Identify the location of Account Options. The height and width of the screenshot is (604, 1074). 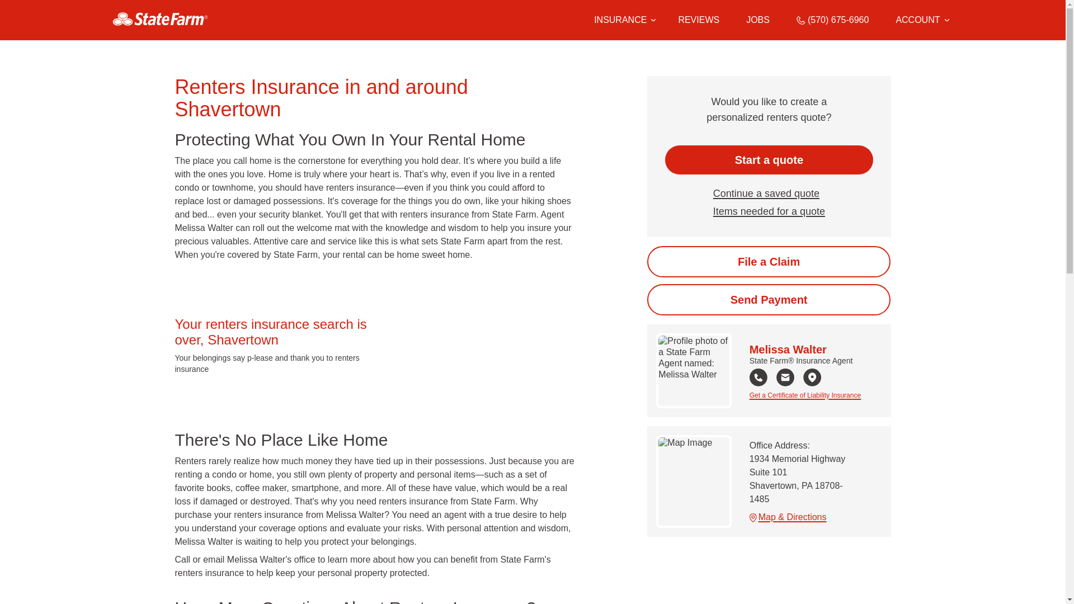
(922, 20).